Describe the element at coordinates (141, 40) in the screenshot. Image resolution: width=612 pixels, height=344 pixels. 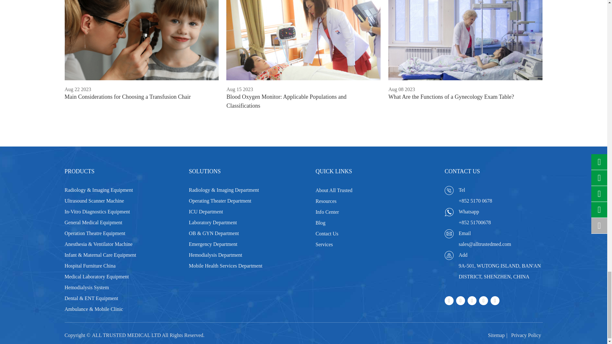
I see `Main Considerations for Choosing a Transfusion Chair` at that location.